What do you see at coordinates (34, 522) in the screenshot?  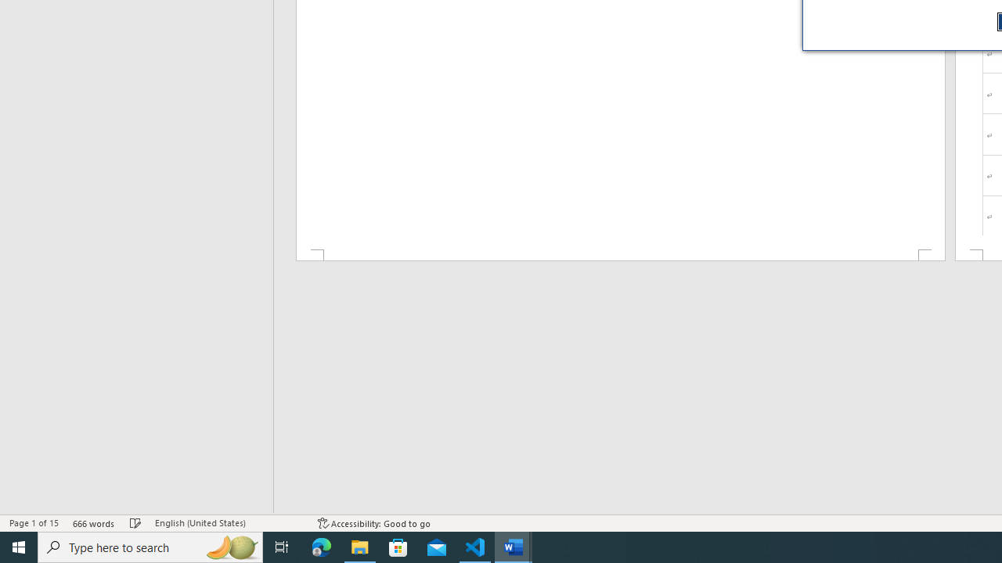 I see `Page Number Page 1 of 15` at bounding box center [34, 522].